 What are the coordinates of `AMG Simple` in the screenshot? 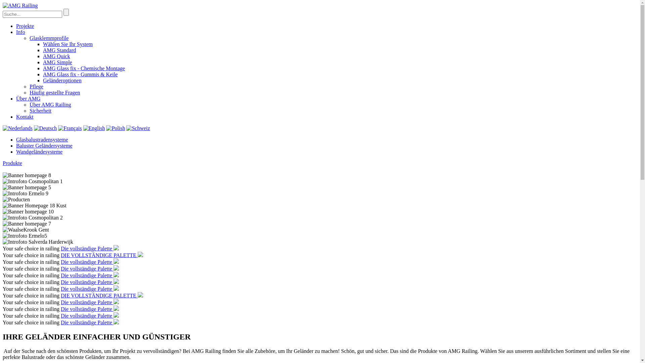 It's located at (58, 63).